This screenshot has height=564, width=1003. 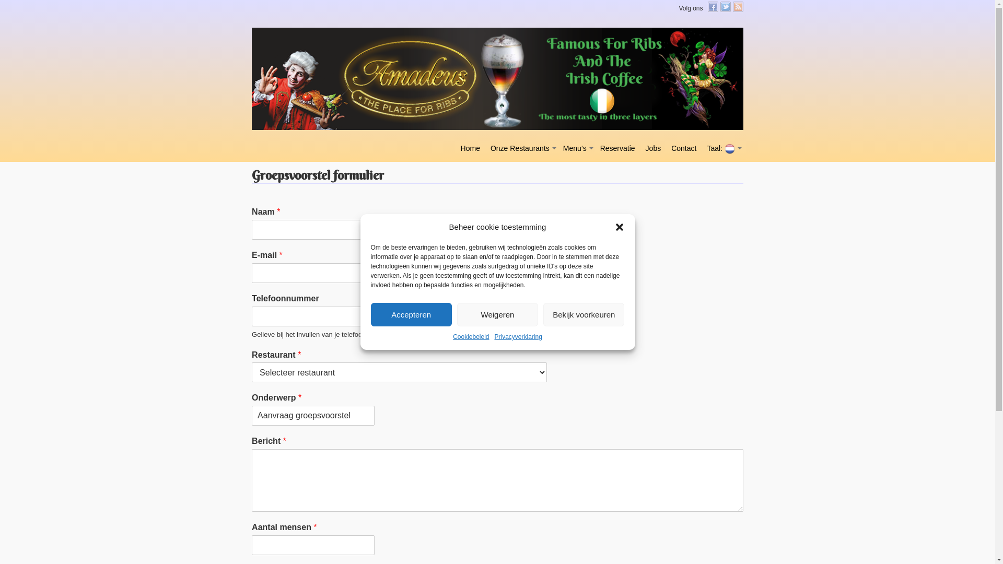 I want to click on Taal: , so click(x=721, y=148).